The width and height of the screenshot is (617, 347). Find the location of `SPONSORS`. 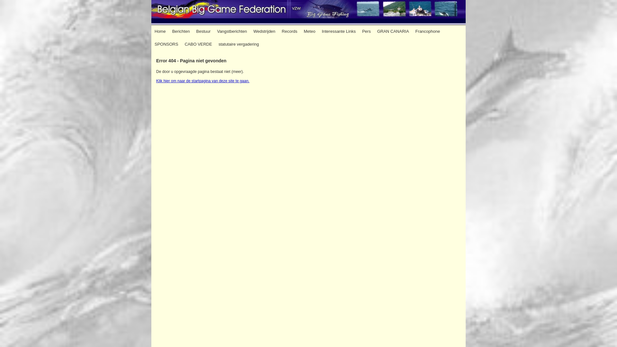

SPONSORS is located at coordinates (166, 44).